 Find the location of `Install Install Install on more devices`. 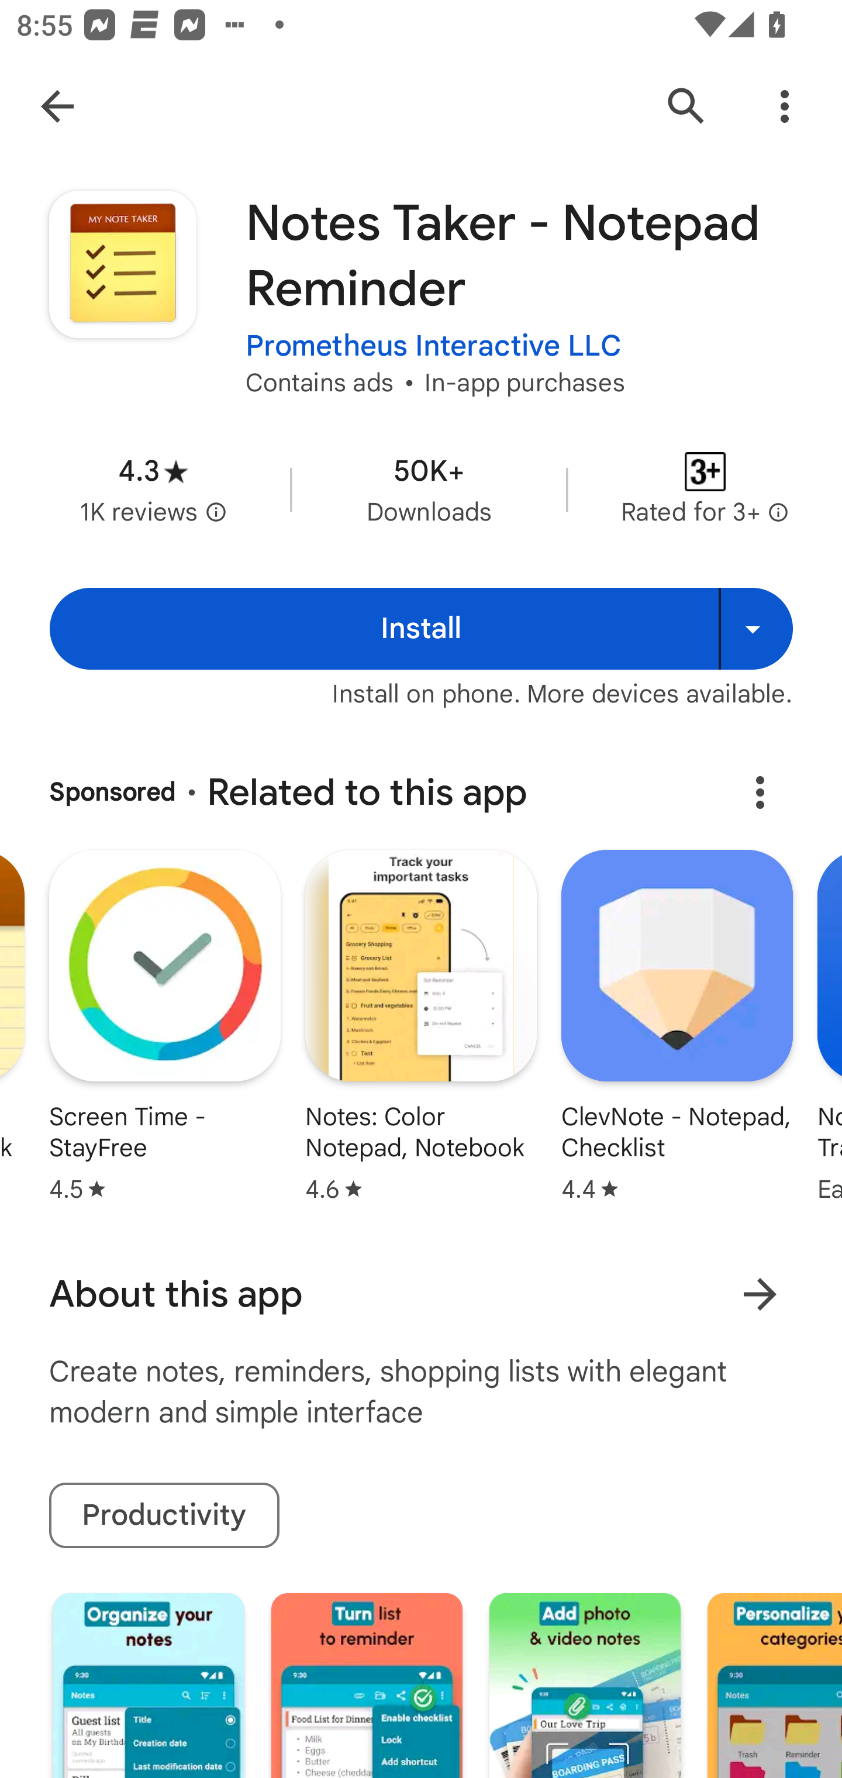

Install Install Install on more devices is located at coordinates (421, 628).